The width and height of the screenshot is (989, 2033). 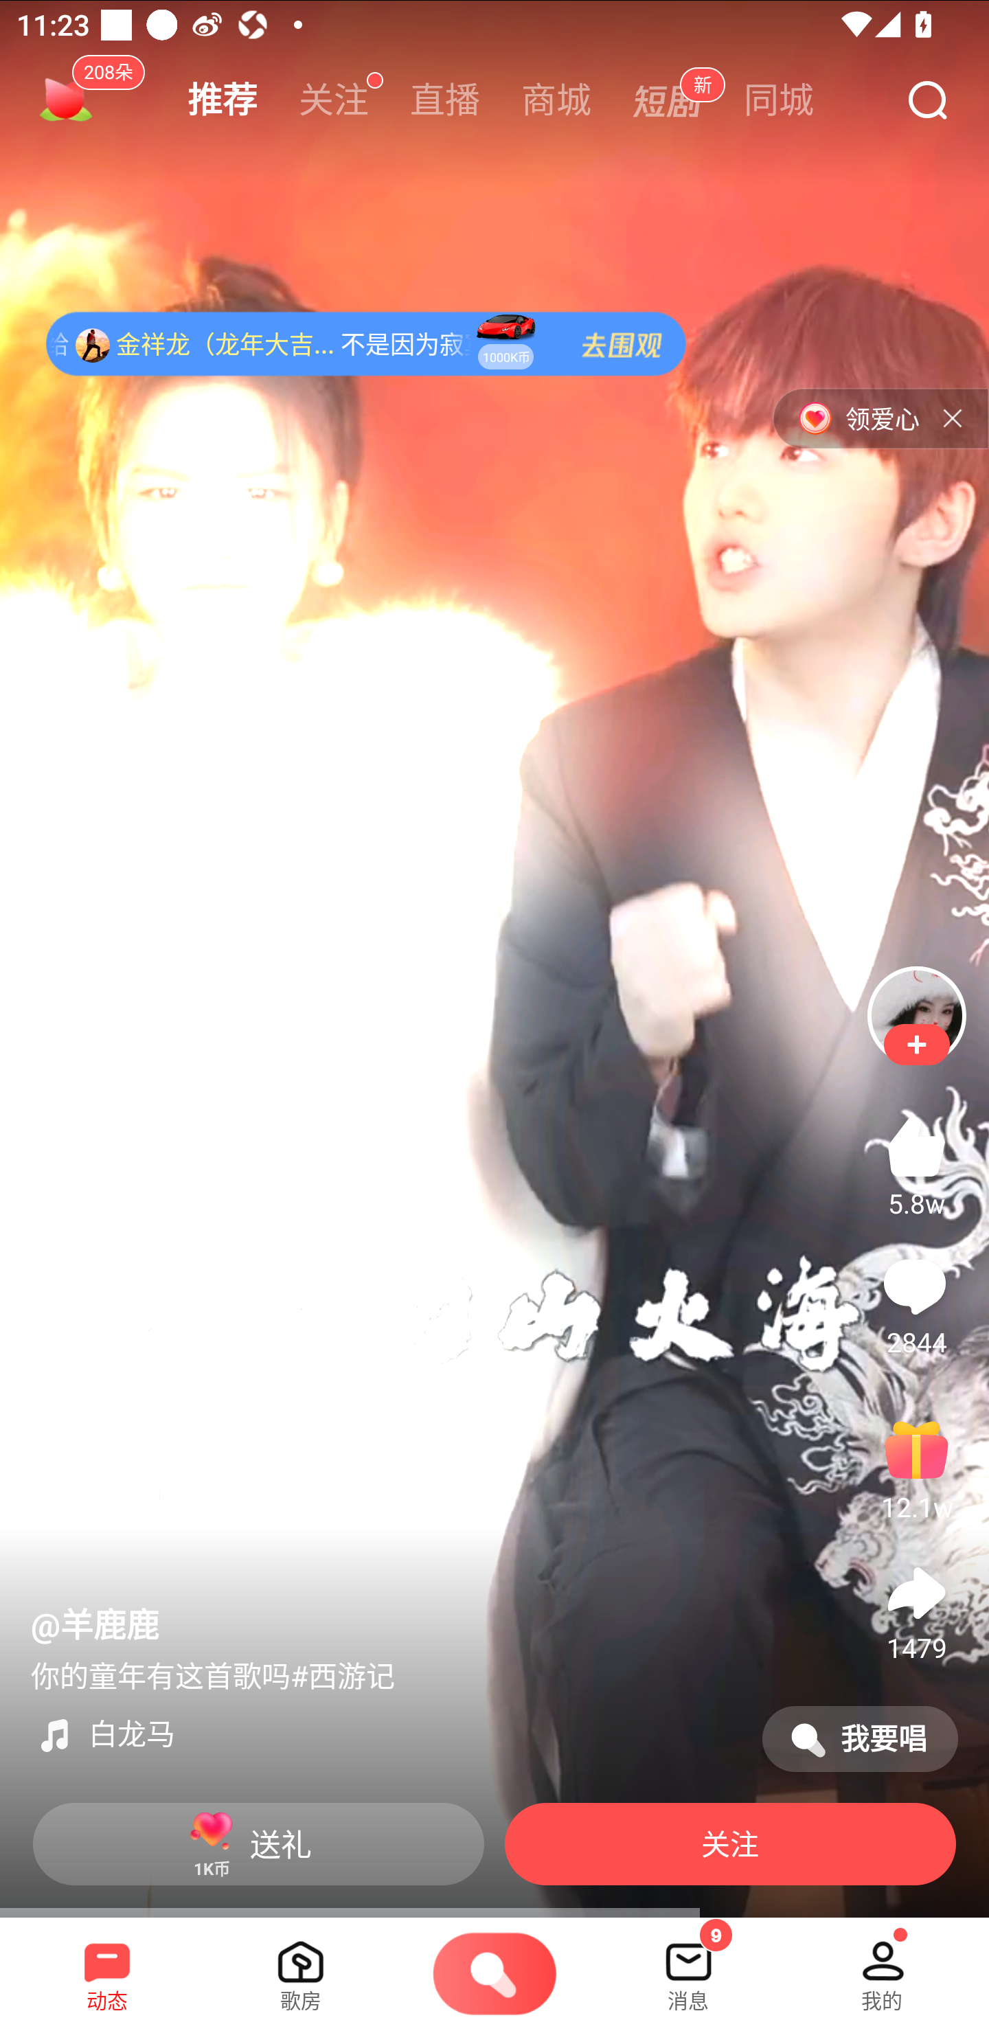 I want to click on 分享1479 1479, so click(x=916, y=1608).